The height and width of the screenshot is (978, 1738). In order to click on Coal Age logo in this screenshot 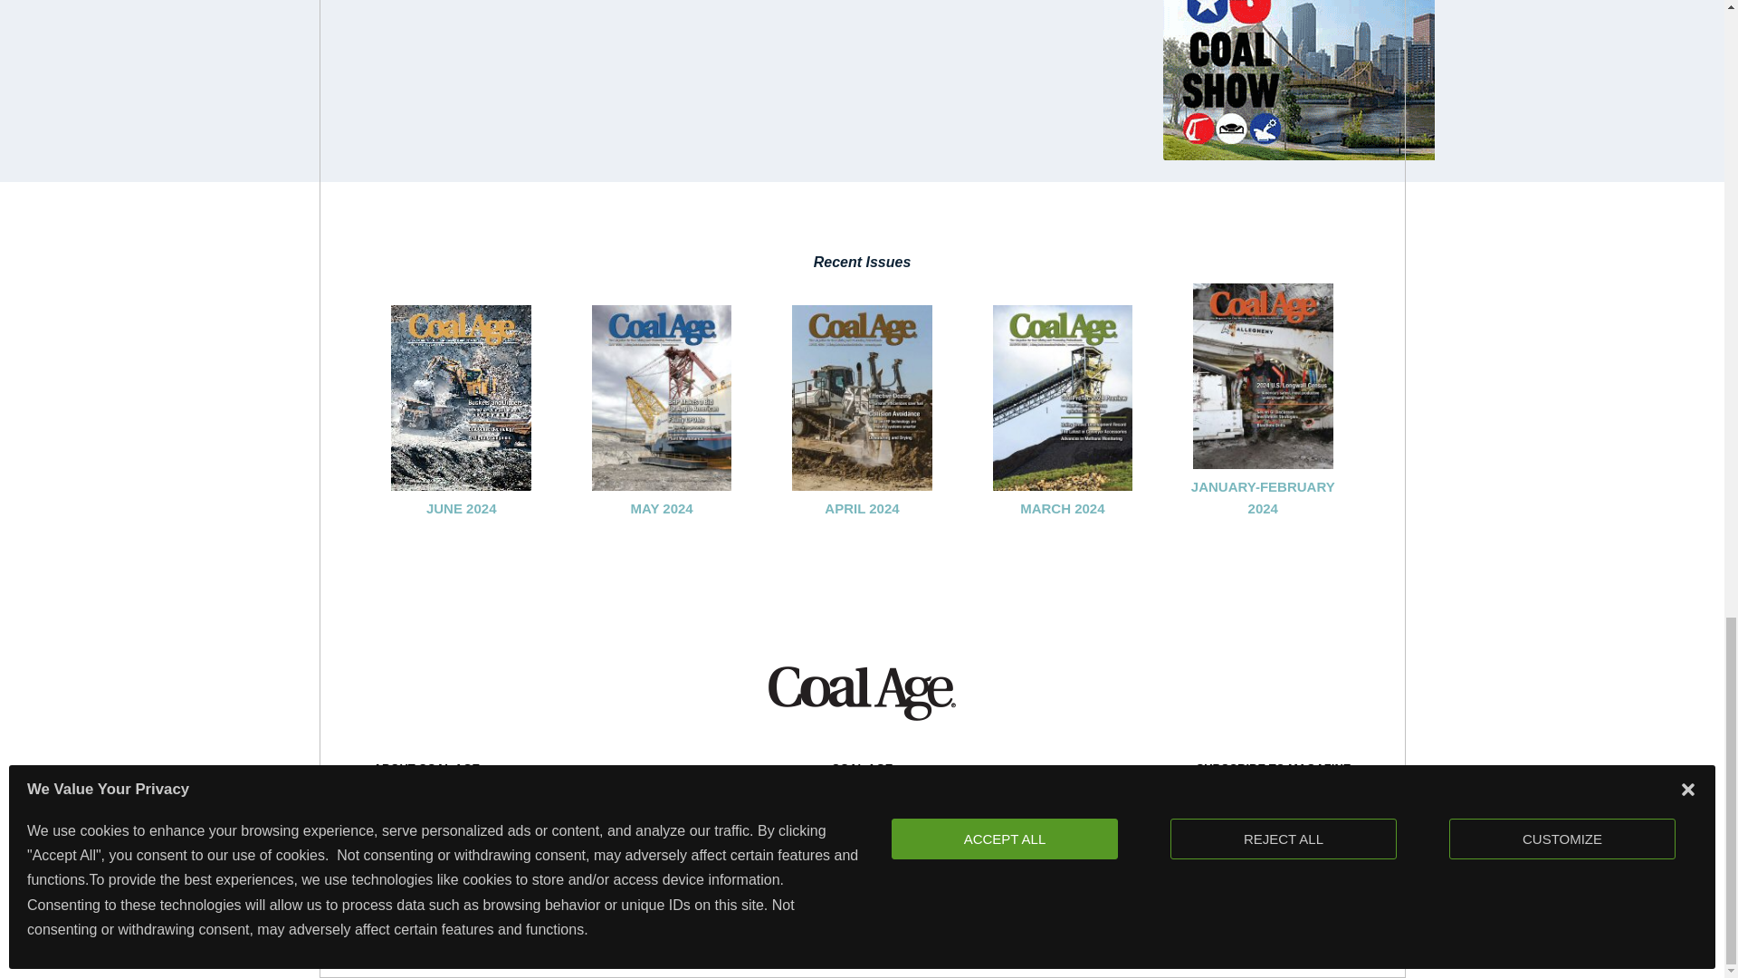, I will do `click(862, 693)`.